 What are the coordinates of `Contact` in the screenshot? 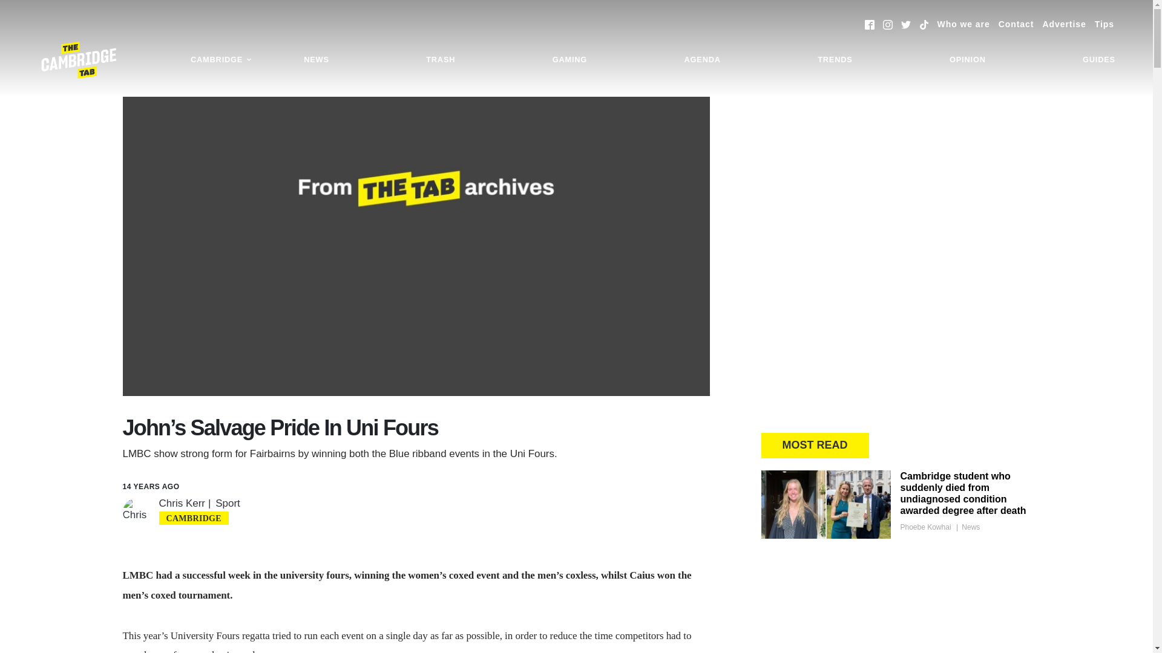 It's located at (1016, 24).